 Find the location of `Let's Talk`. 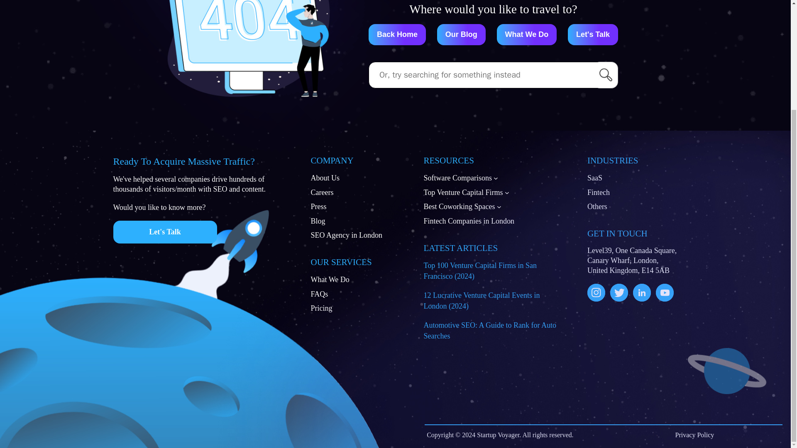

Let's Talk is located at coordinates (593, 35).